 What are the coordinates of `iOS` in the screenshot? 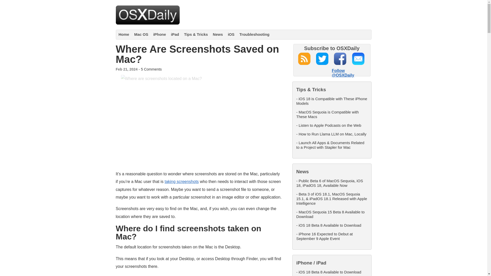 It's located at (231, 34).